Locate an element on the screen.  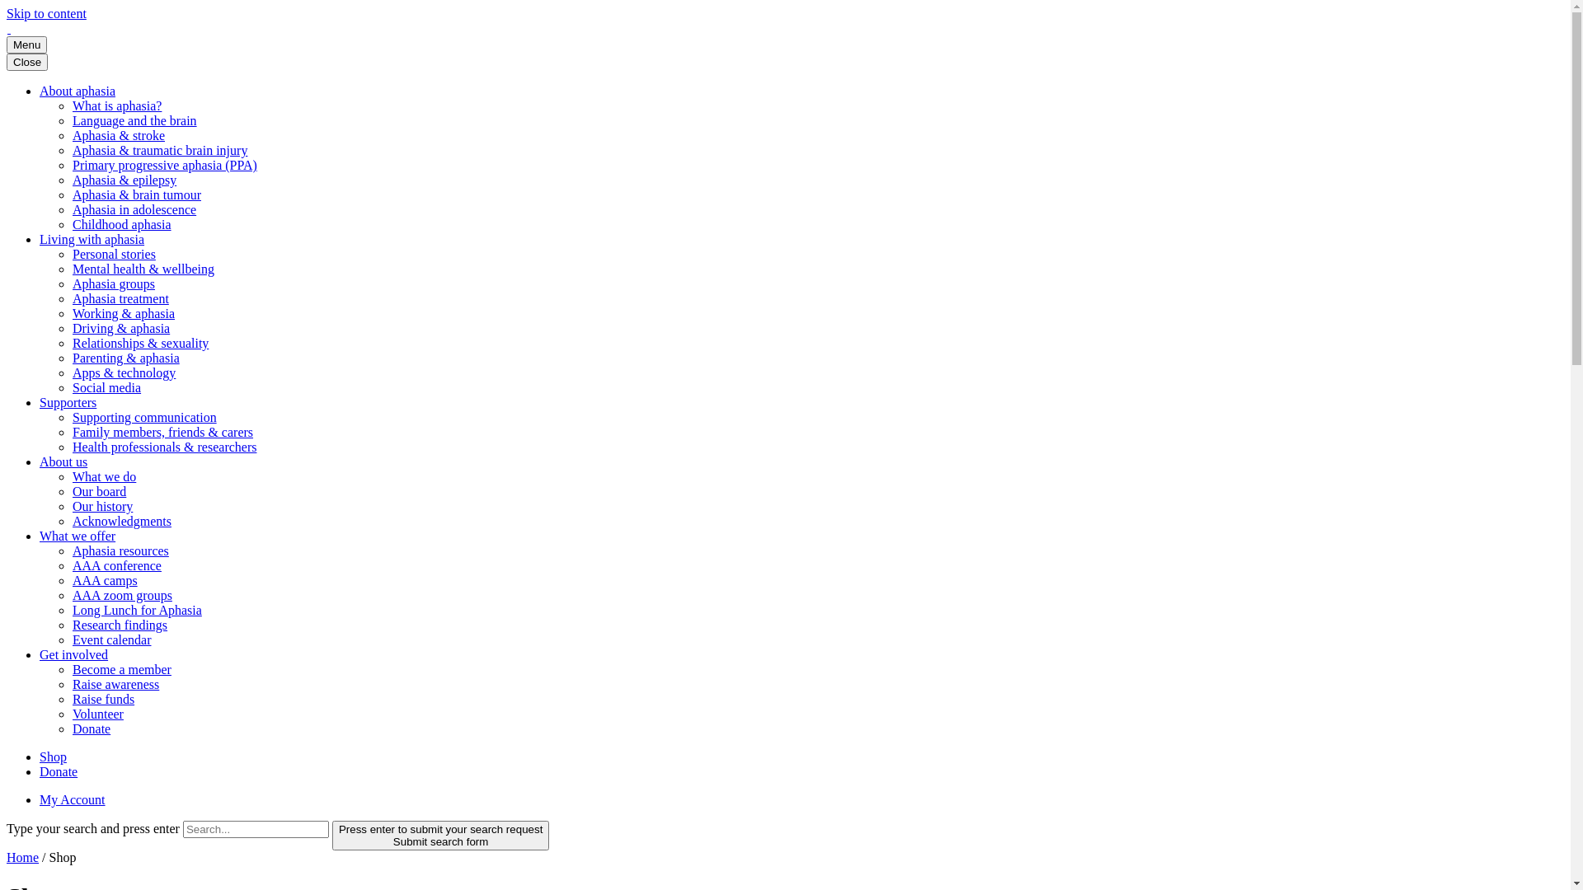
Aphasia treatment is located at coordinates (120, 298).